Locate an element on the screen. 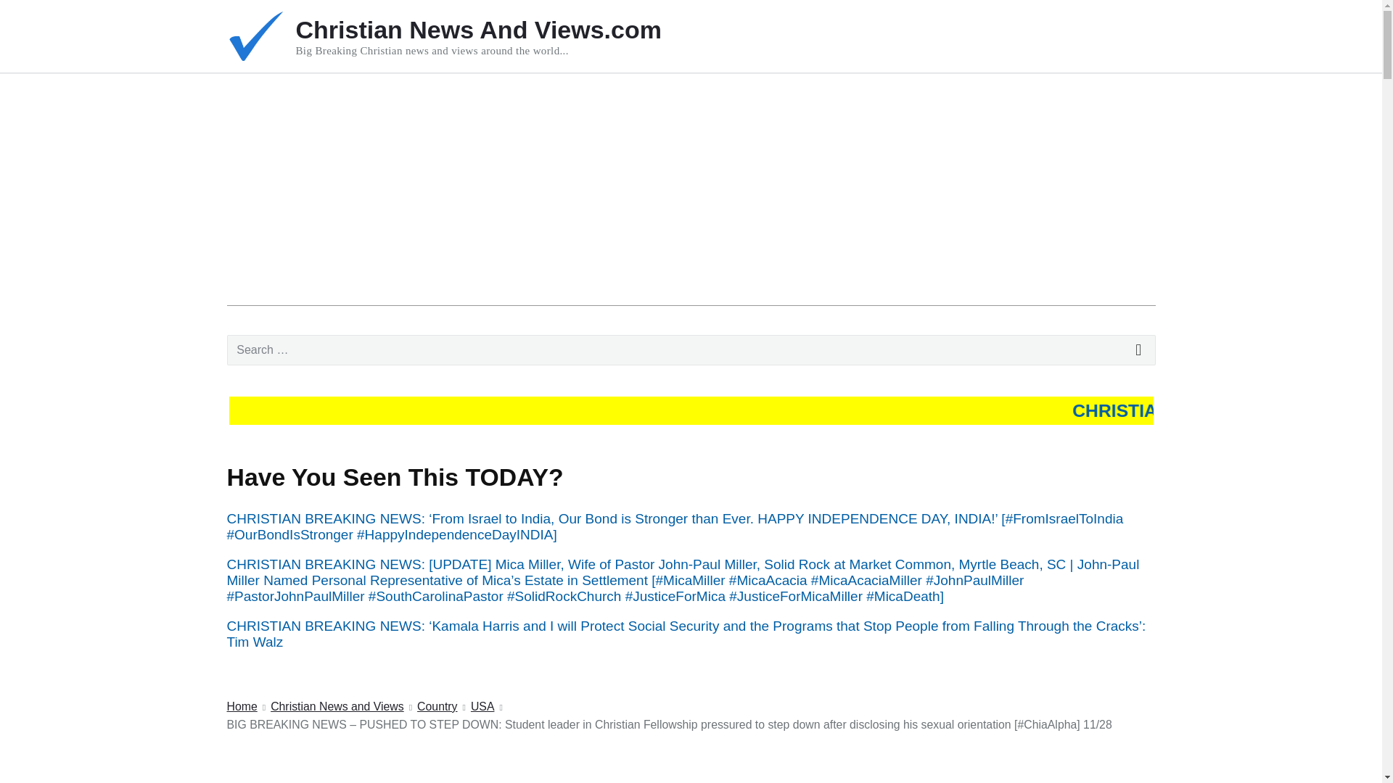 The width and height of the screenshot is (1393, 783). Home is located at coordinates (241, 708).